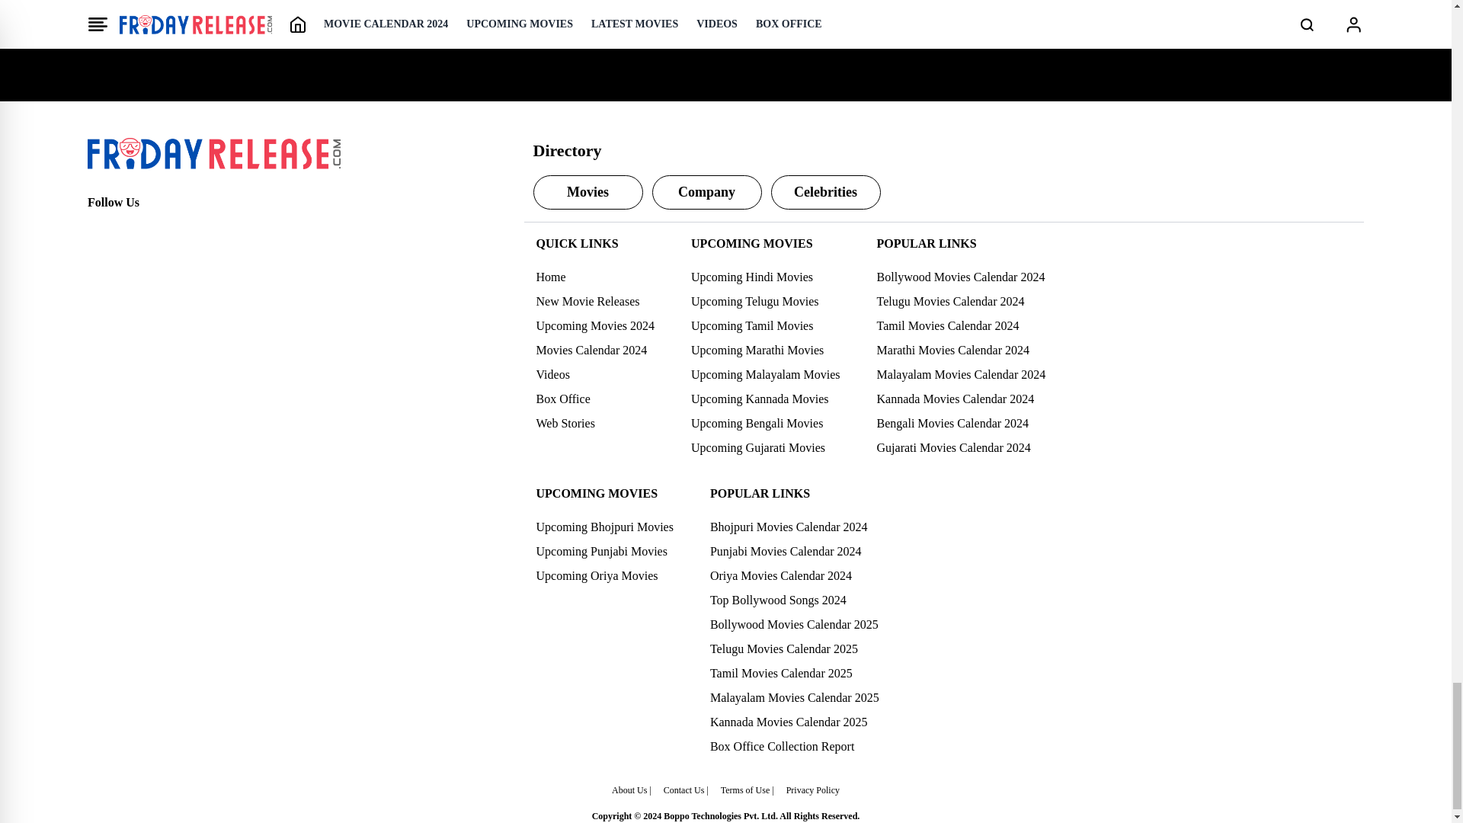  What do you see at coordinates (133, 230) in the screenshot?
I see `Twitter Page` at bounding box center [133, 230].